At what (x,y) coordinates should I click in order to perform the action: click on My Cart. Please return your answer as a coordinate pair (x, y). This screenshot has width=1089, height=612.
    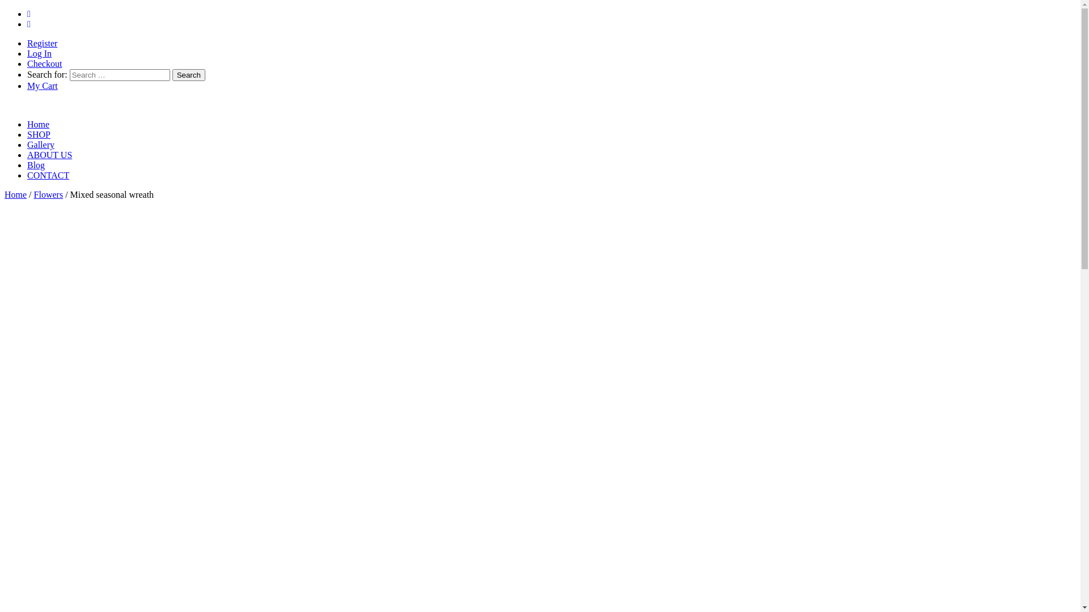
    Looking at the image, I should click on (43, 86).